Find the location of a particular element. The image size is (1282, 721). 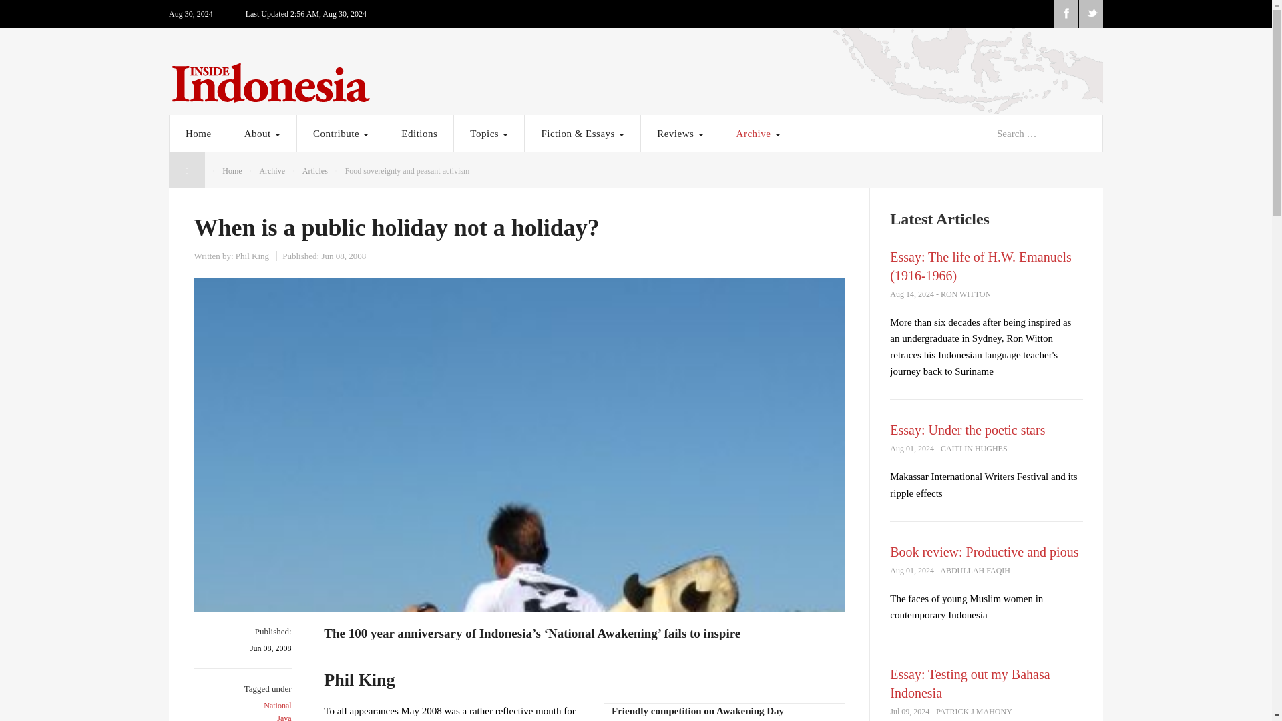

Book review: Productive and pious is located at coordinates (984, 552).